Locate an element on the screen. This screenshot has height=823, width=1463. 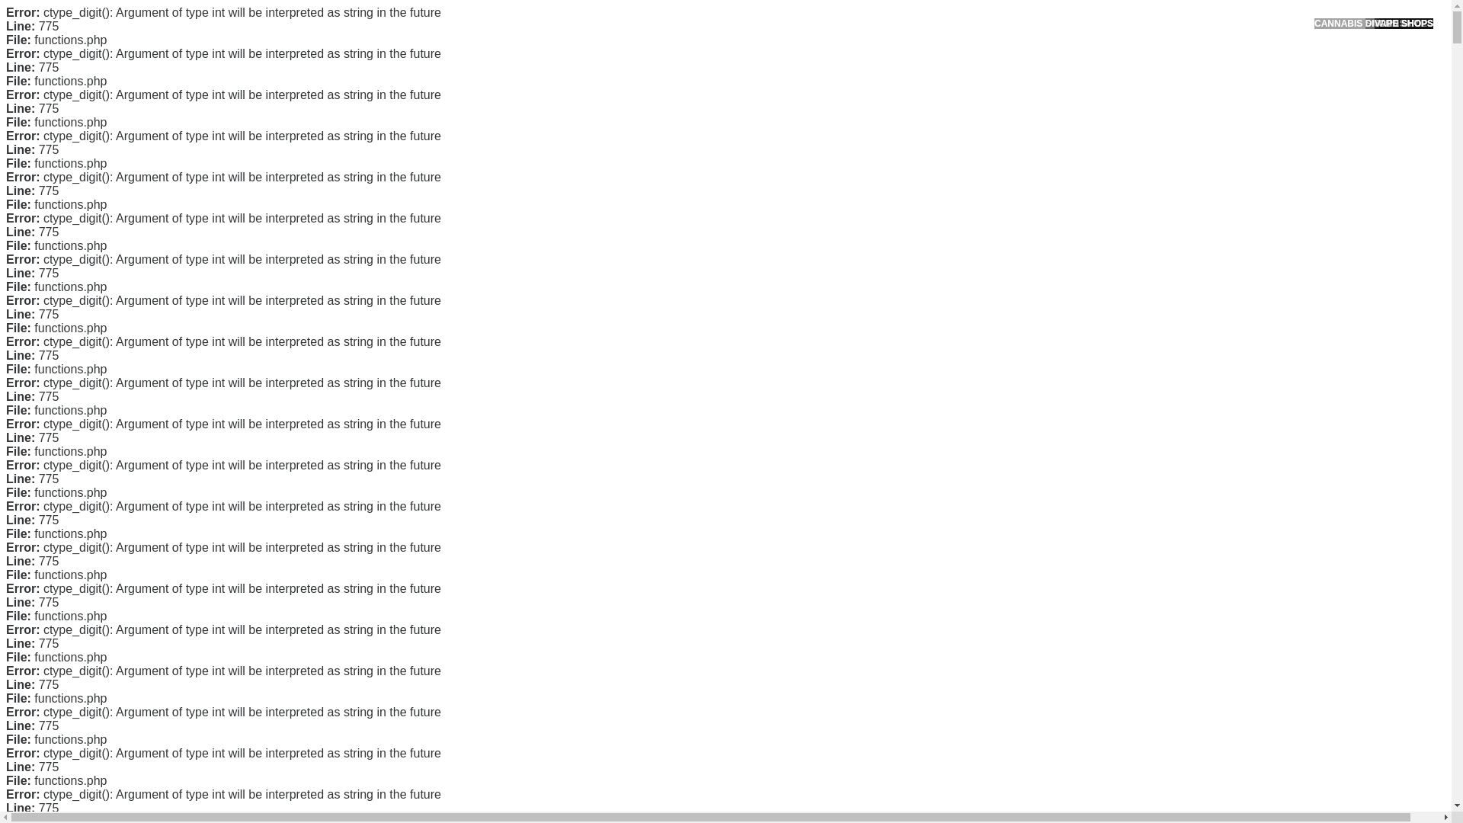
content is located at coordinates (398, 520).